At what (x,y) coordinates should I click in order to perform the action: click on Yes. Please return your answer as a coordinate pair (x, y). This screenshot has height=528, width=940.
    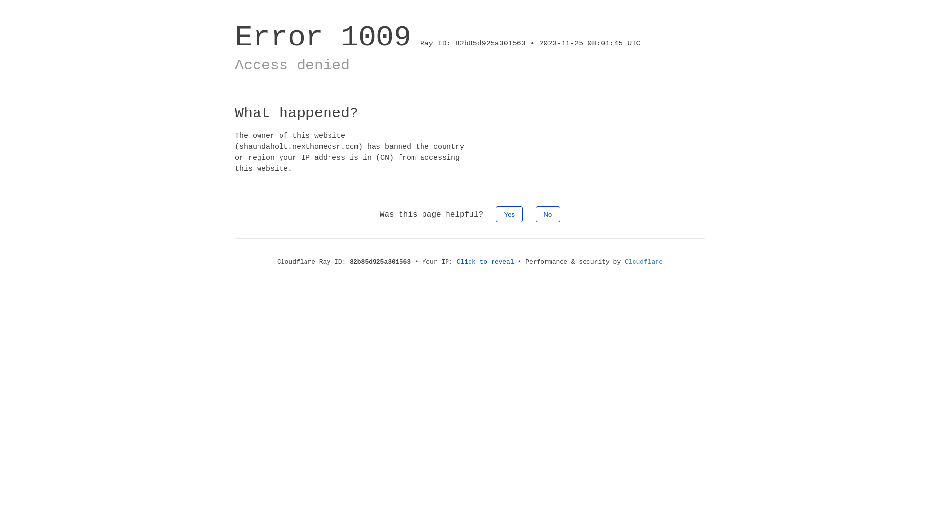
    Looking at the image, I should click on (509, 214).